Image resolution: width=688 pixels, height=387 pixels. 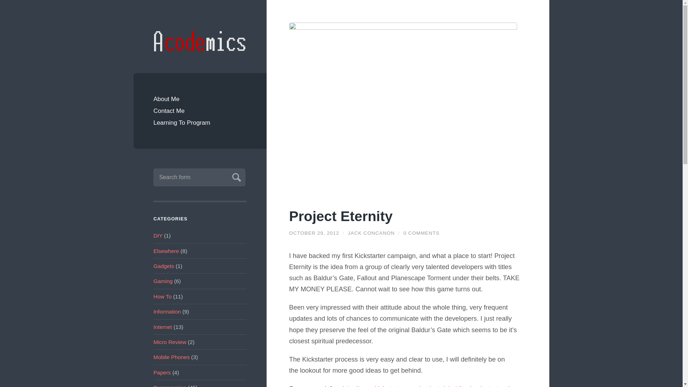 What do you see at coordinates (421, 233) in the screenshot?
I see `0 COMMENTS` at bounding box center [421, 233].